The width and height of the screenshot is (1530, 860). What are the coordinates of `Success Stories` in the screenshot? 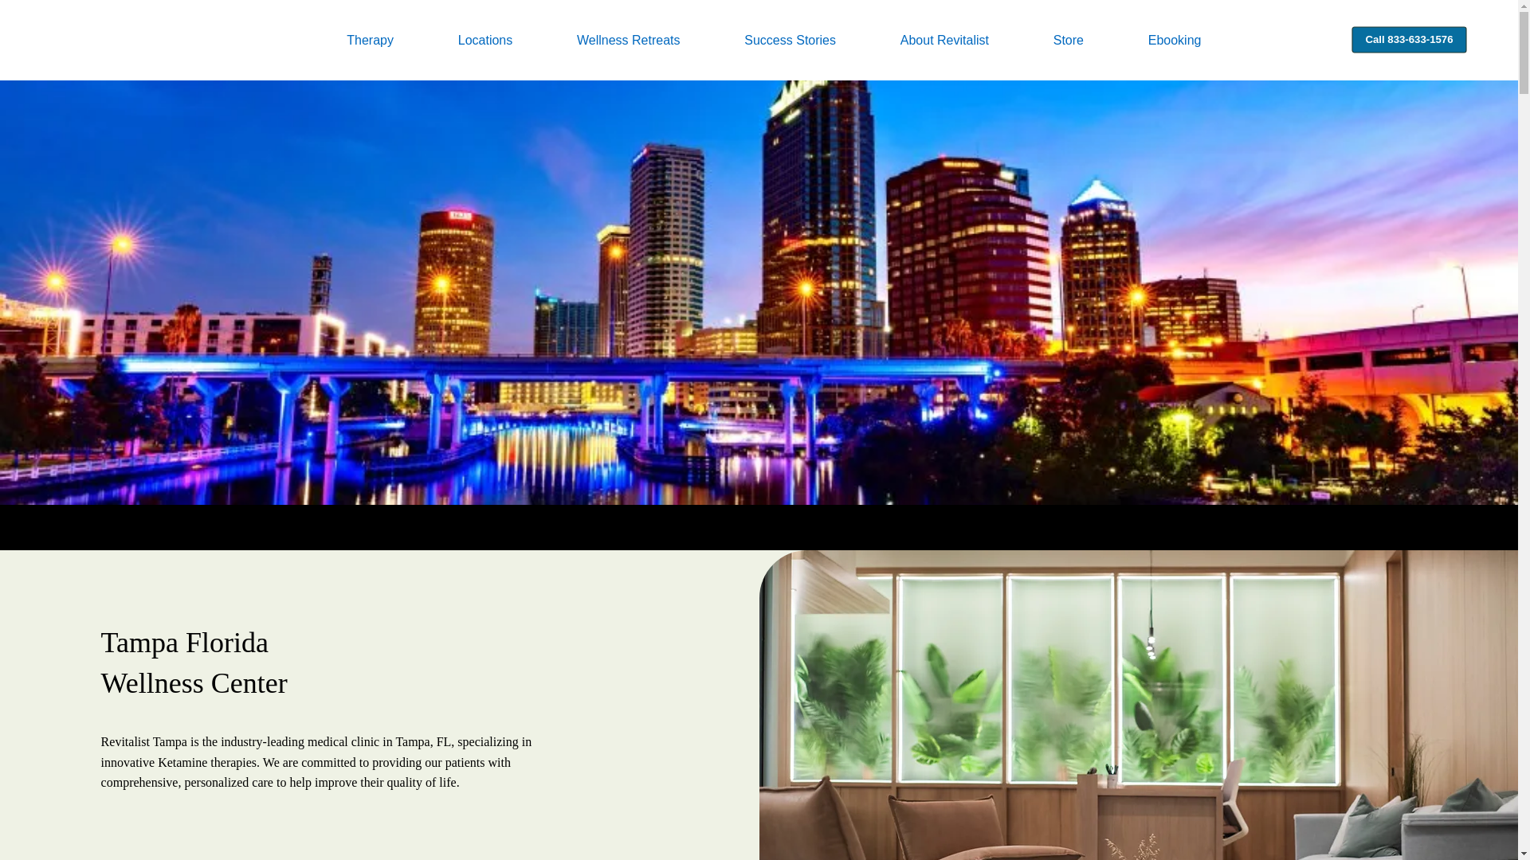 It's located at (821, 40).